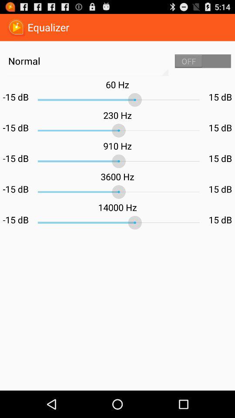  I want to click on tap app to the right of normal icon, so click(203, 61).